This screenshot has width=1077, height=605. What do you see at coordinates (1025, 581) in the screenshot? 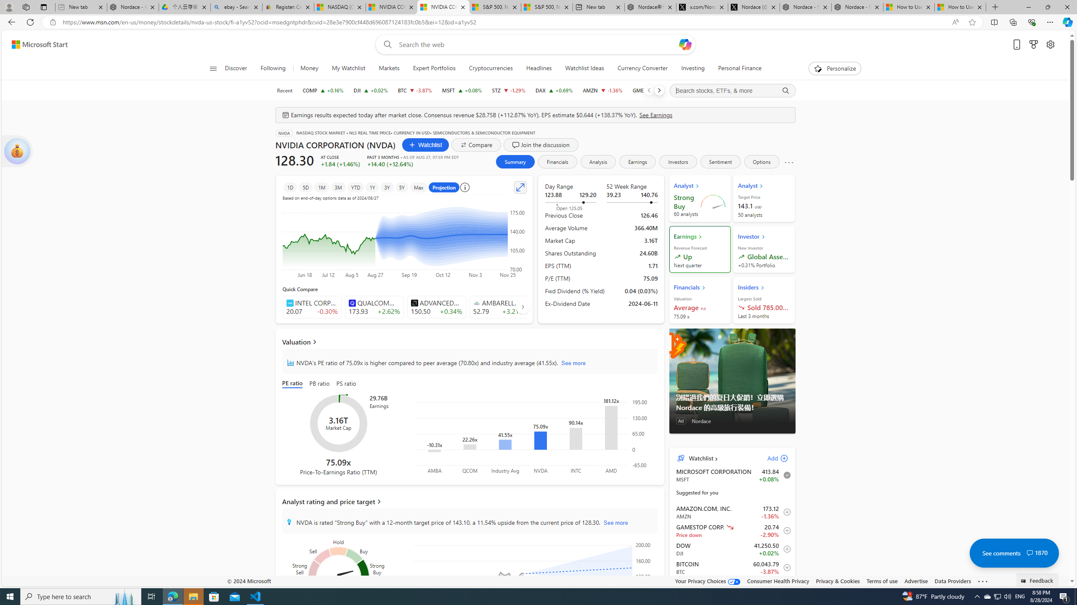
I see `Class: feedback_link_icon-DS-EntryPoint1-1` at bounding box center [1025, 581].